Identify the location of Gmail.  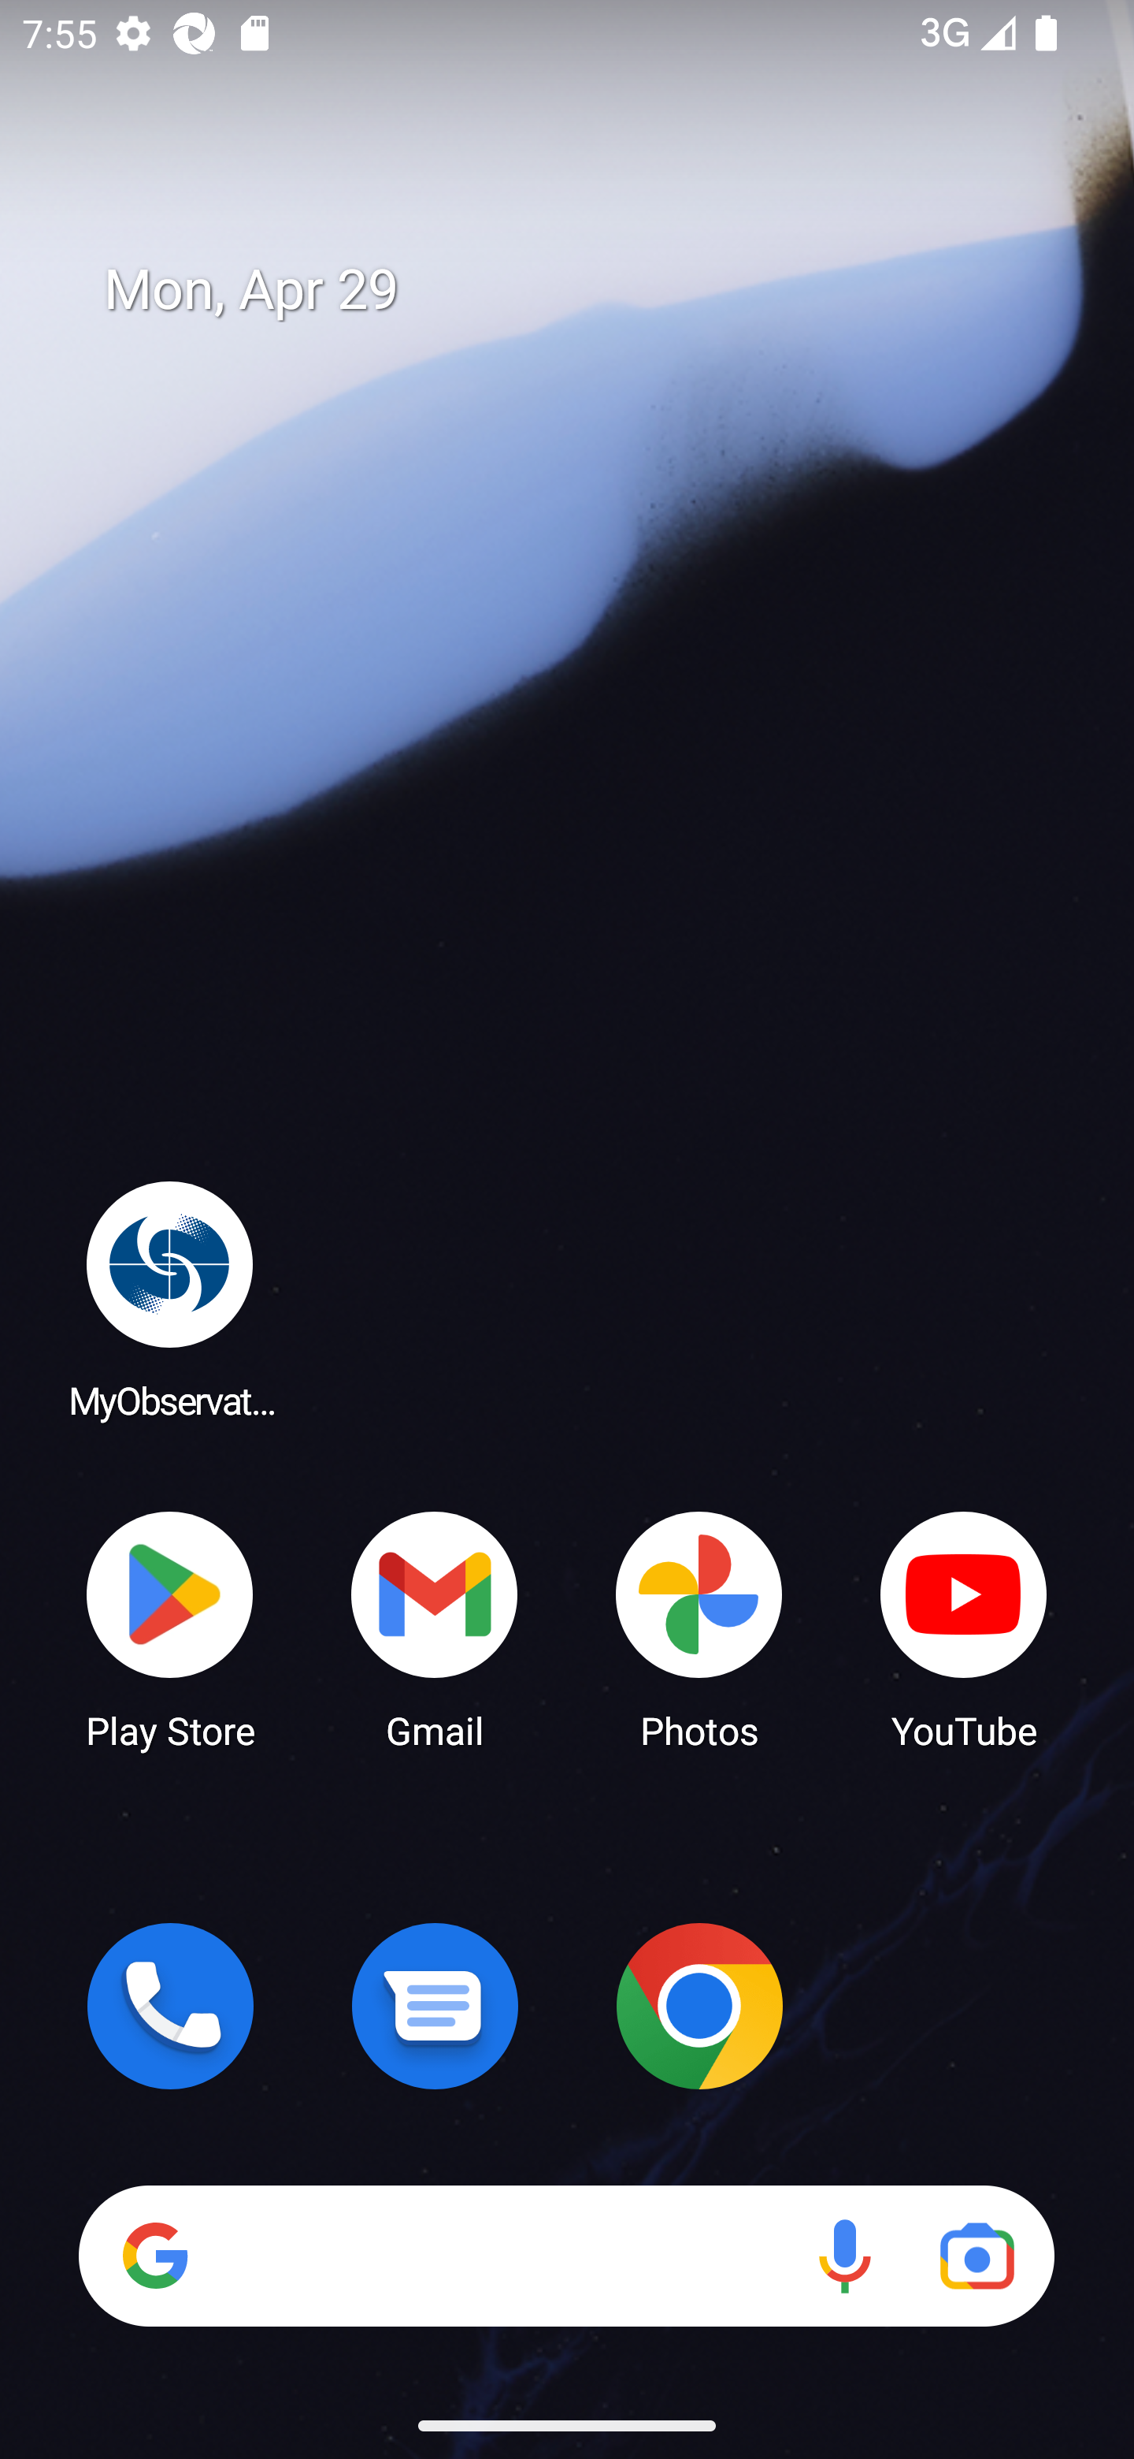
(435, 1628).